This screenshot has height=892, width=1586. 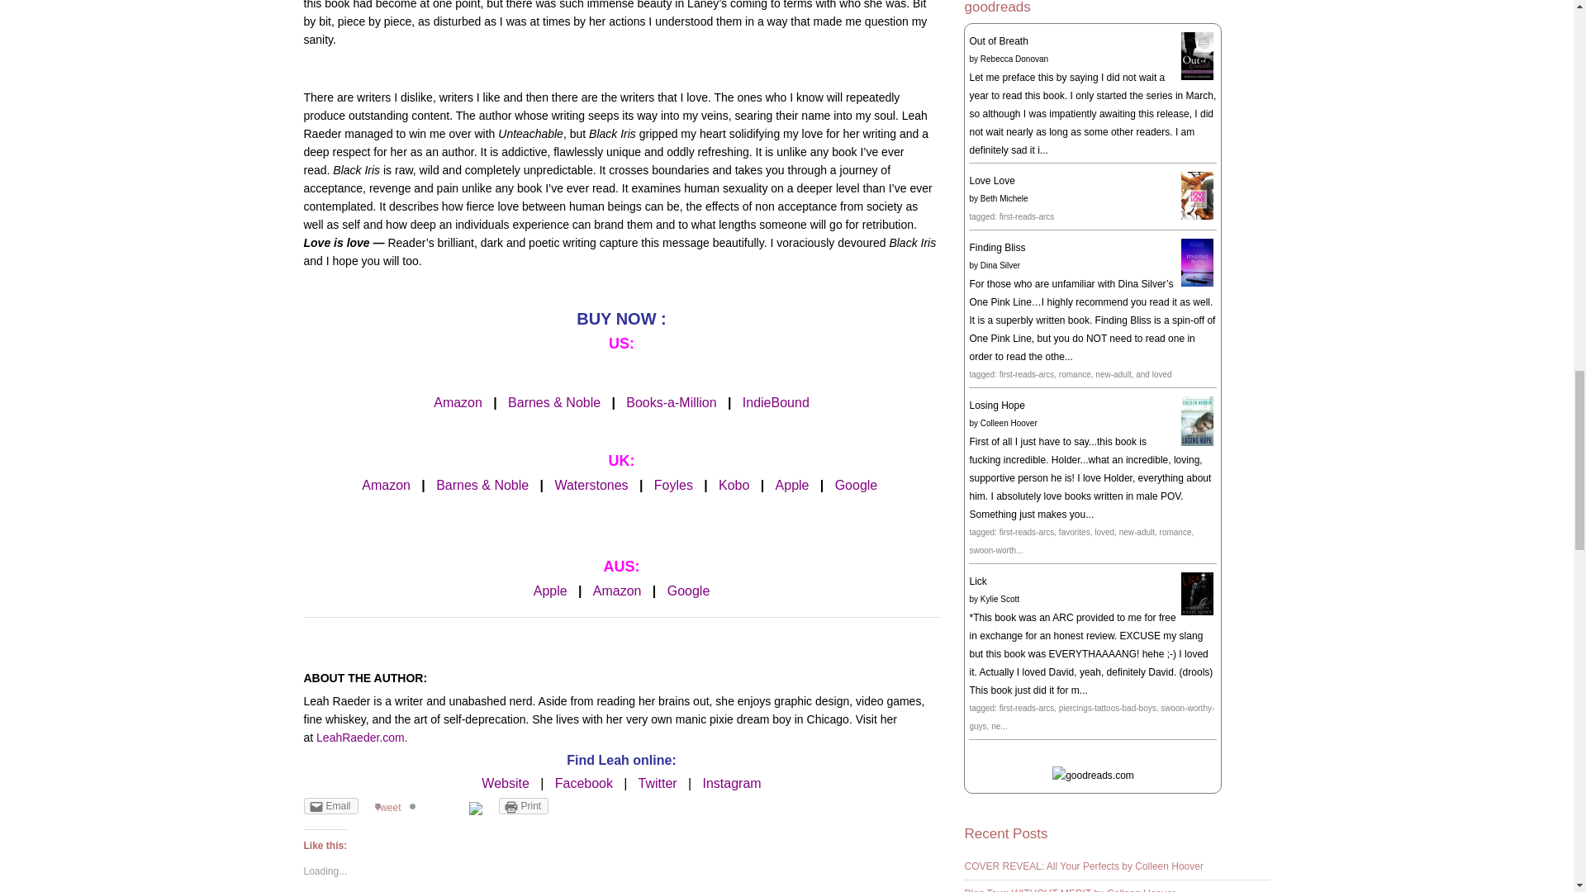 I want to click on Google, so click(x=689, y=591).